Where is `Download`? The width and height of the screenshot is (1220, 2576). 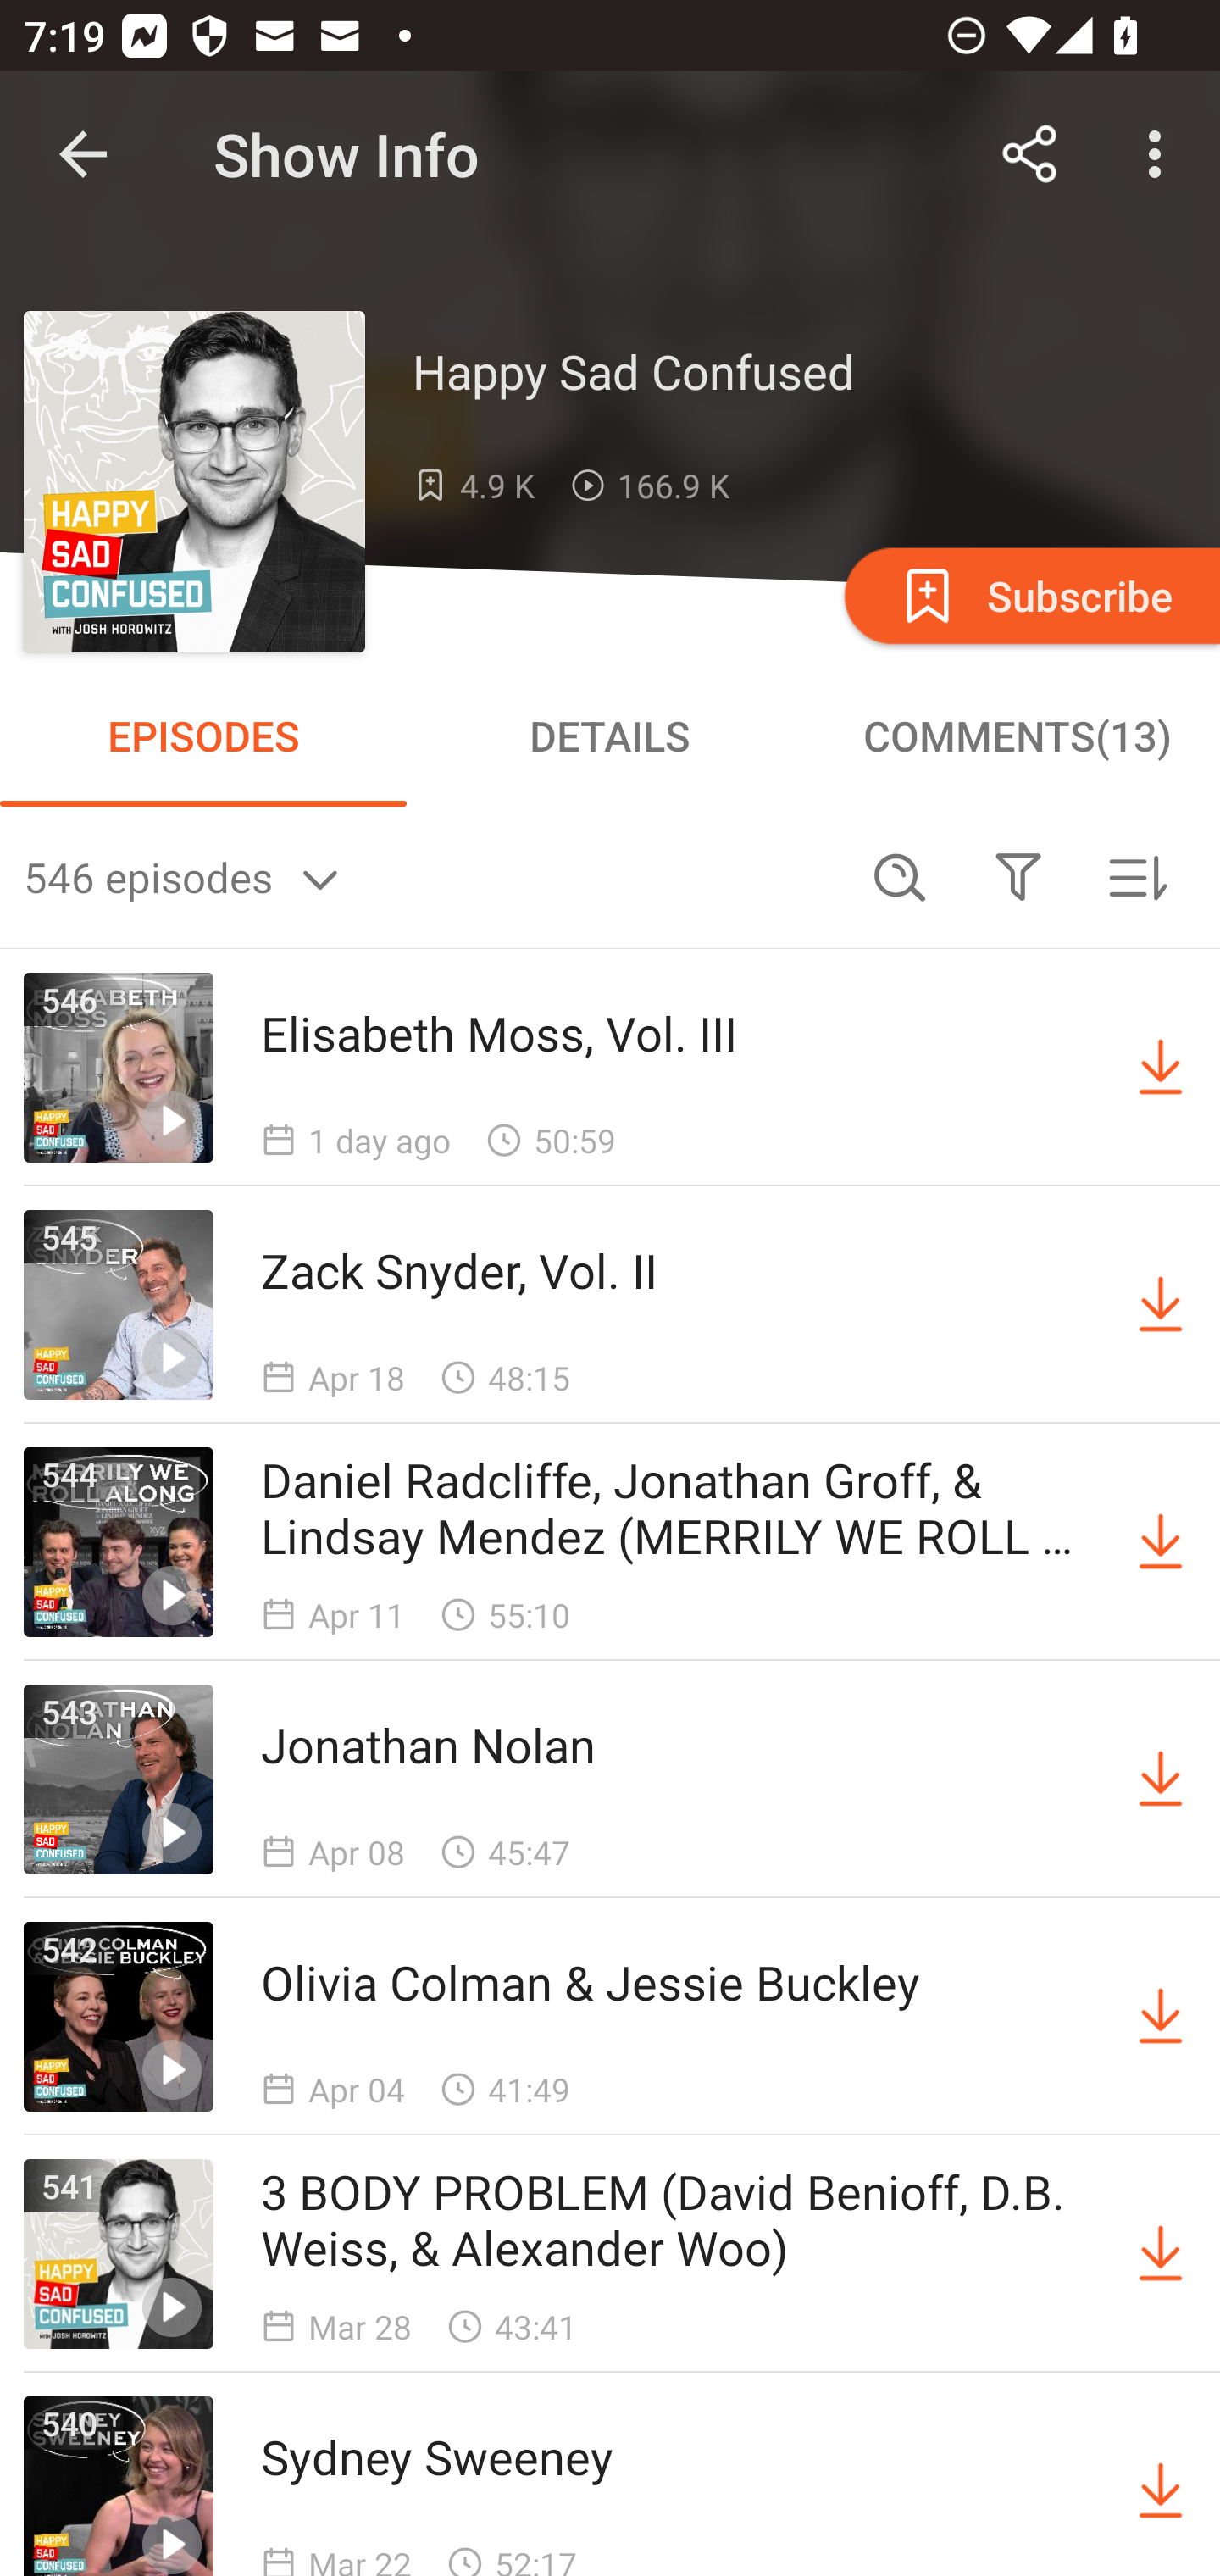 Download is located at coordinates (1161, 1779).